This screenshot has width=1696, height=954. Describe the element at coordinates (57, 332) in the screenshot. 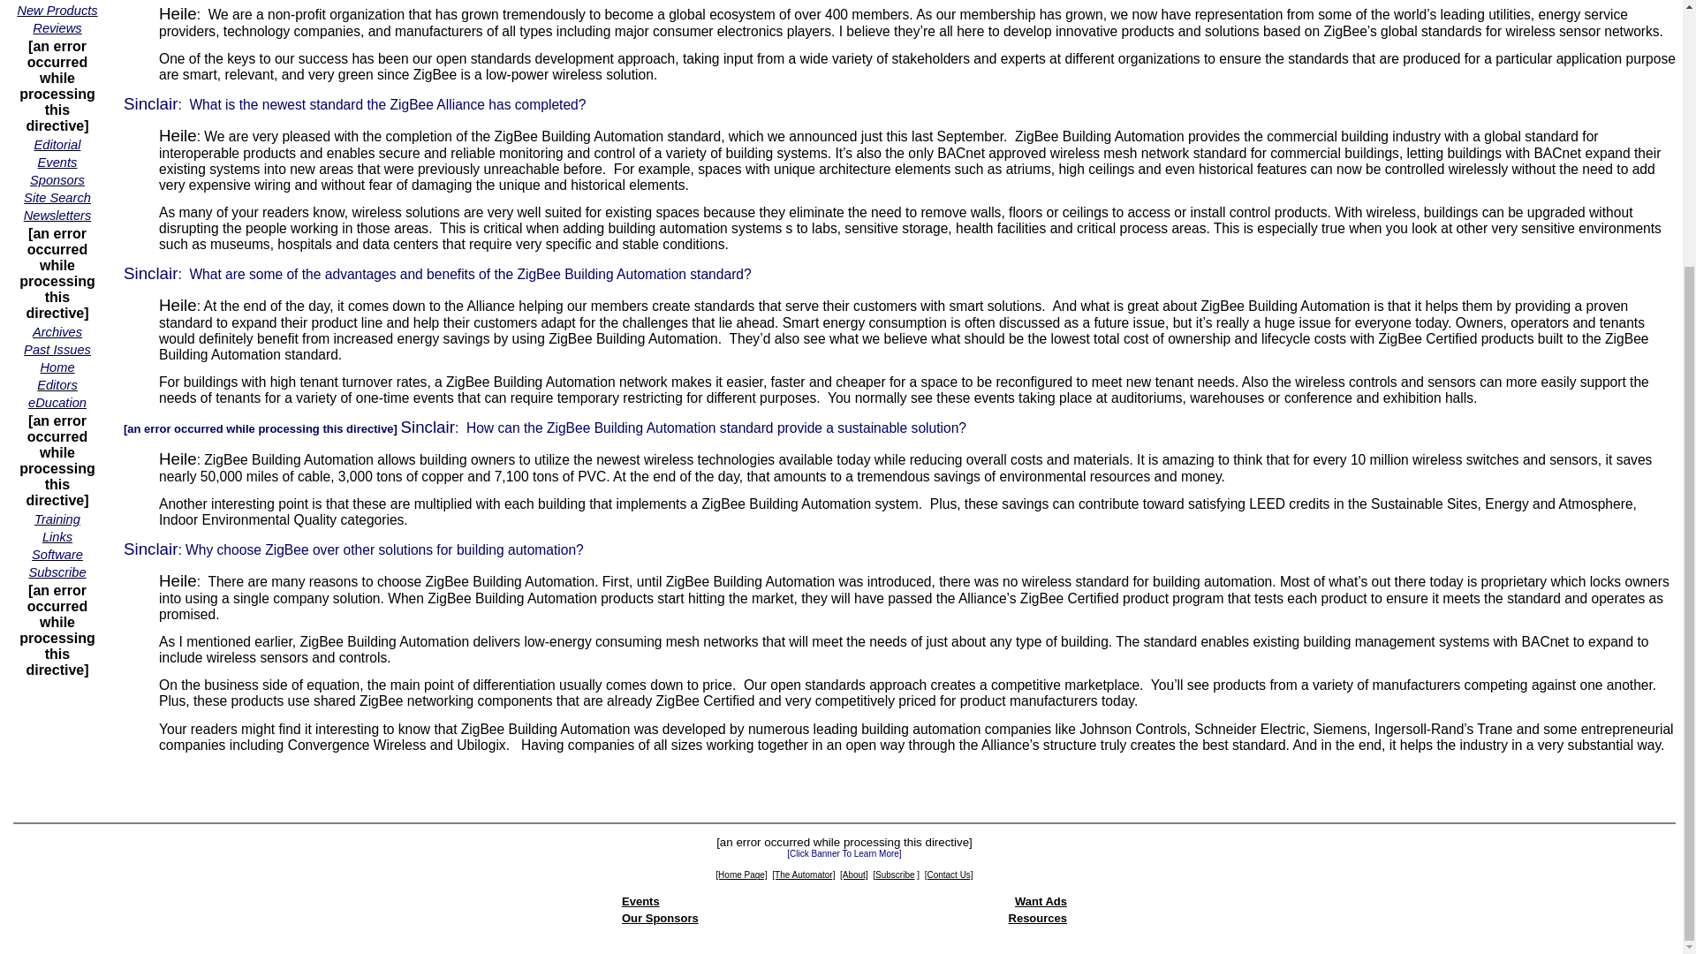

I see `Archives` at that location.